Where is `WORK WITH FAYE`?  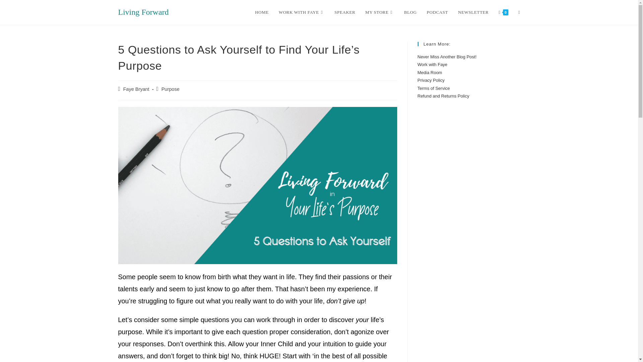
WORK WITH FAYE is located at coordinates (301, 12).